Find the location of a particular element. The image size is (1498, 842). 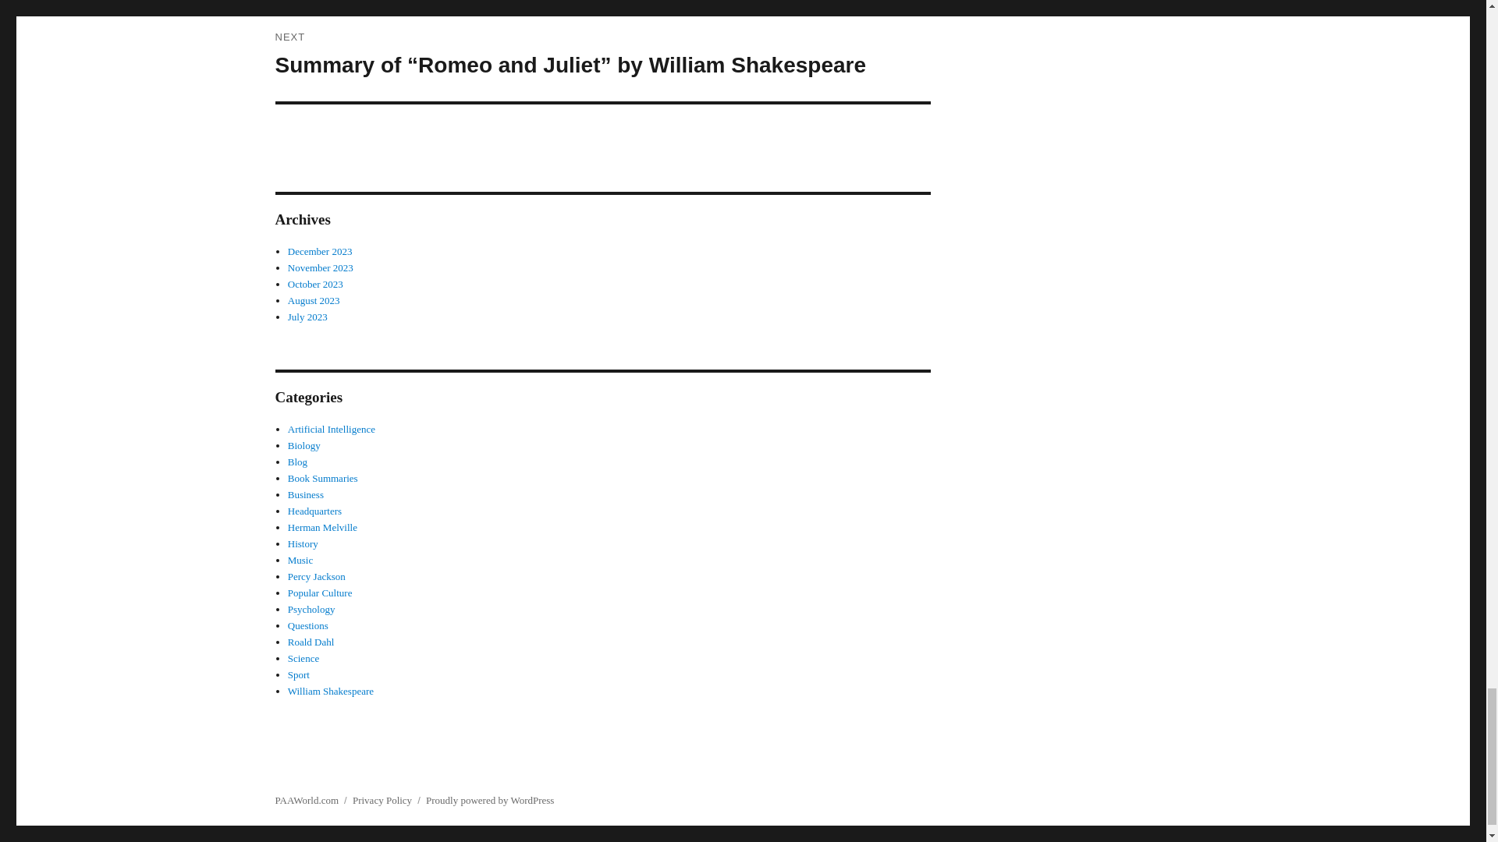

October 2023 is located at coordinates (315, 284).